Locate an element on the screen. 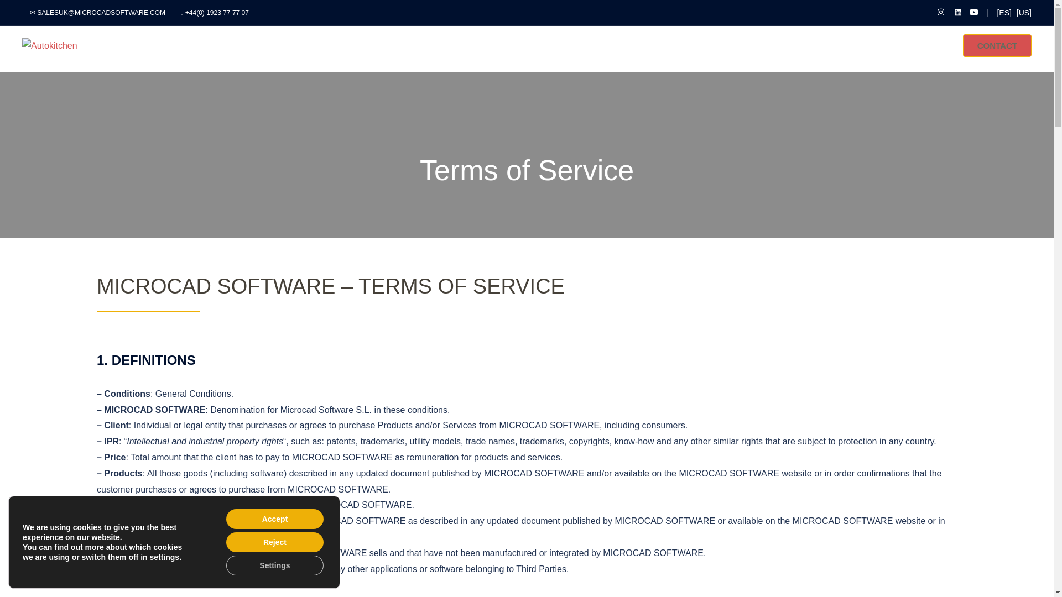 The height and width of the screenshot is (597, 1062). About Us is located at coordinates (850, 45).